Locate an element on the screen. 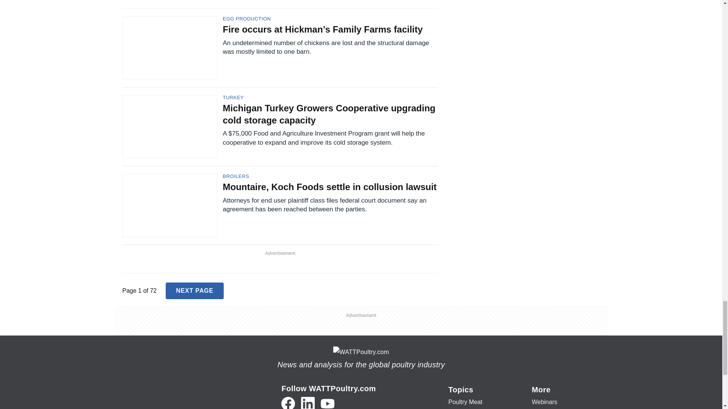 This screenshot has width=728, height=409. YouTube icon is located at coordinates (328, 403).